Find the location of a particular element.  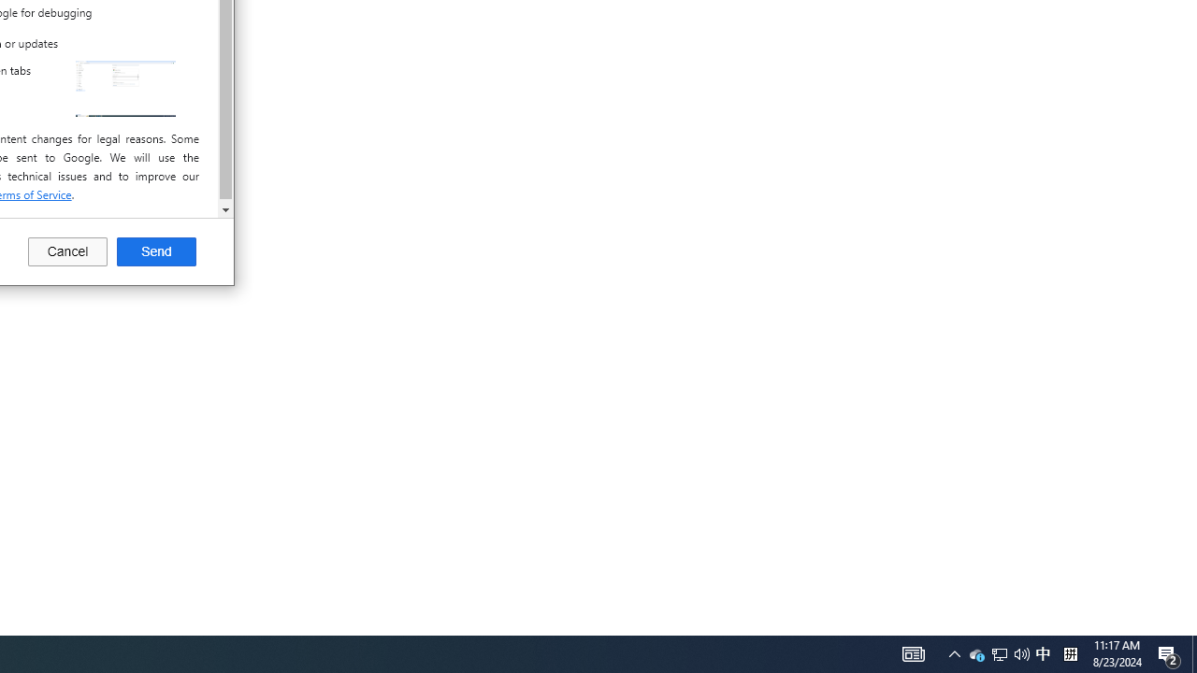

User Promoted Notification Area is located at coordinates (999, 654).